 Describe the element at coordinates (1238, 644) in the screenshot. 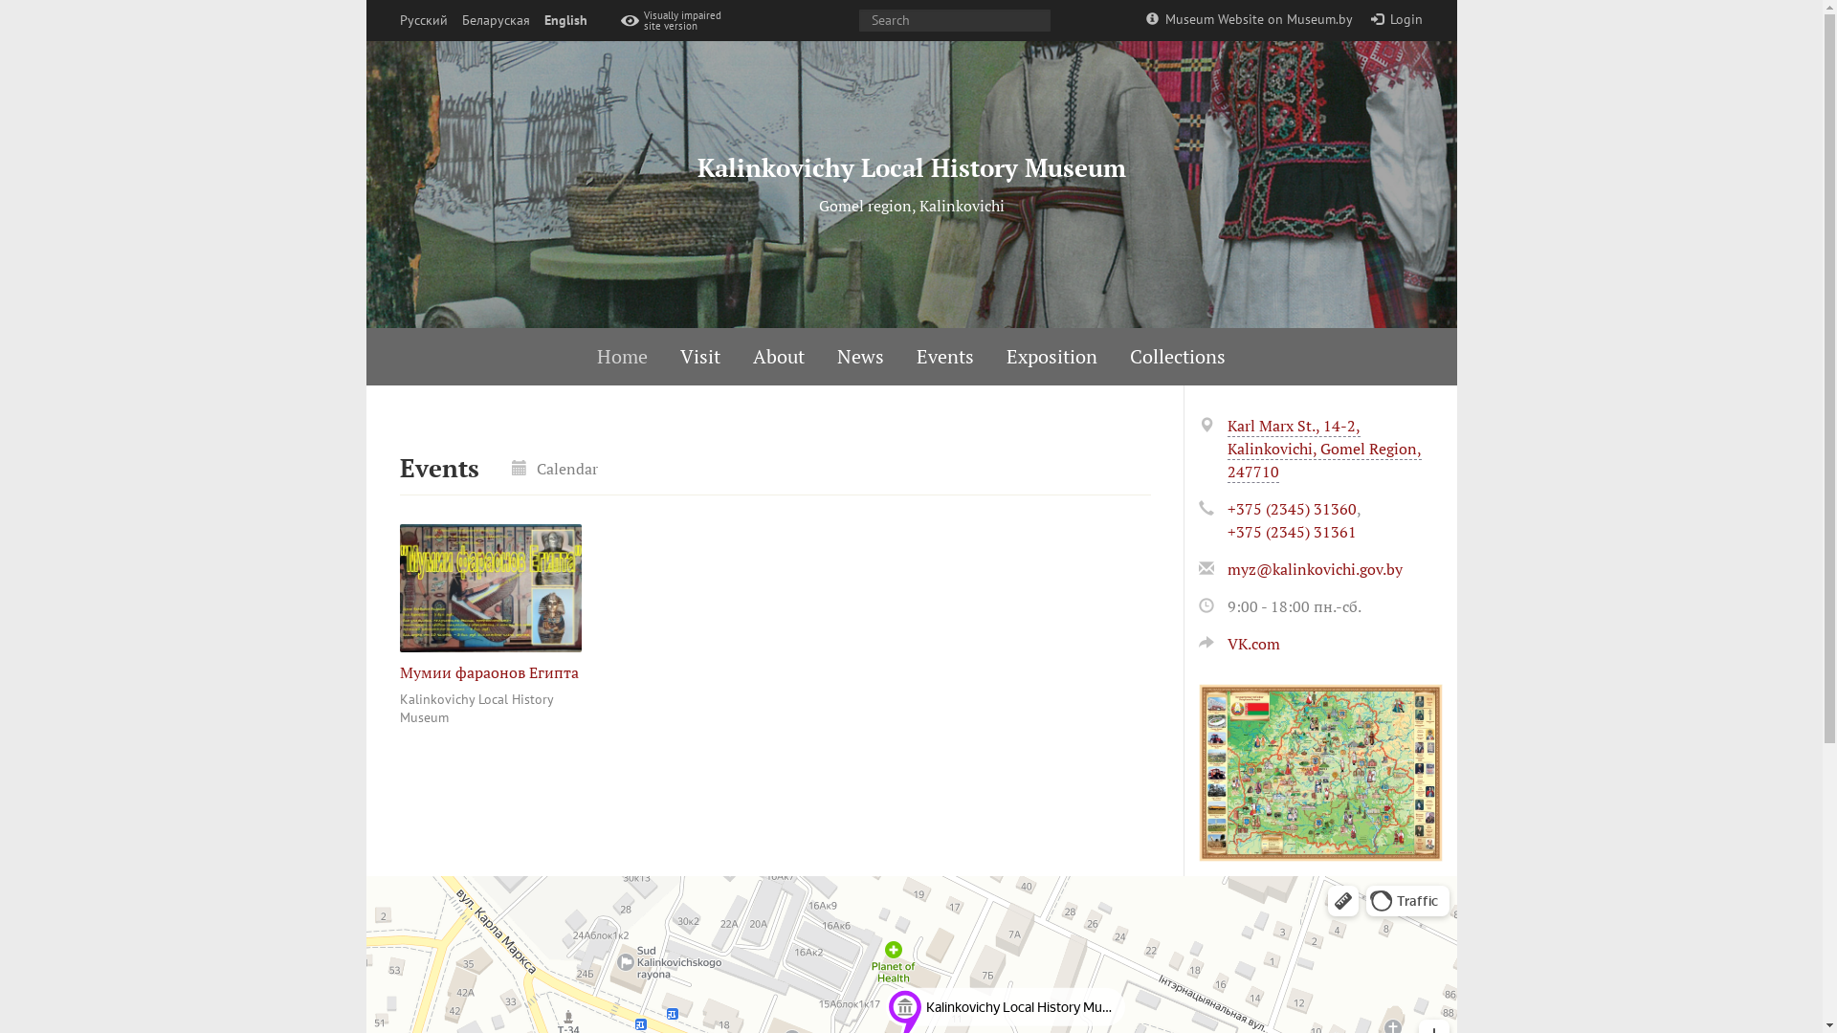

I see `VK.com` at that location.